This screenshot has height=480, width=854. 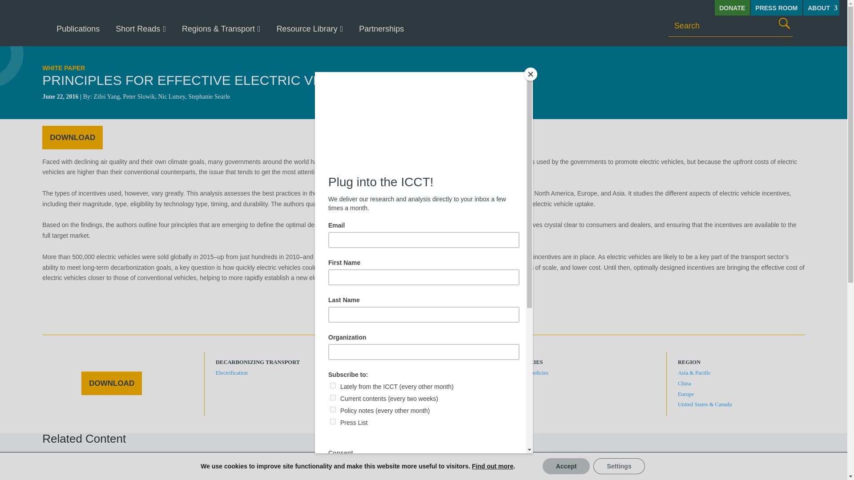 I want to click on PRESS ROOM, so click(x=777, y=8).